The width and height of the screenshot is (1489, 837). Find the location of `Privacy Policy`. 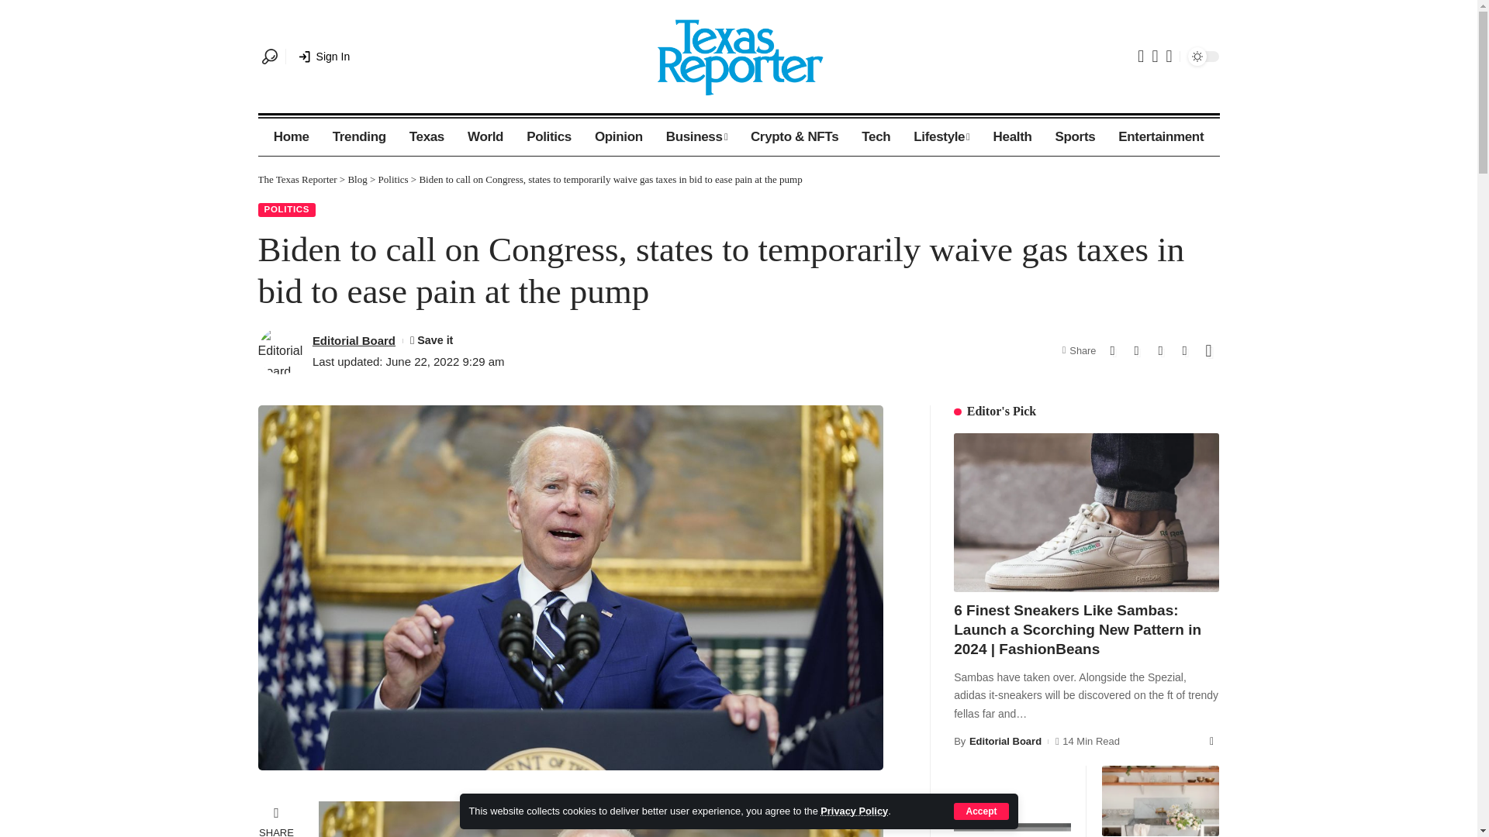

Privacy Policy is located at coordinates (853, 811).